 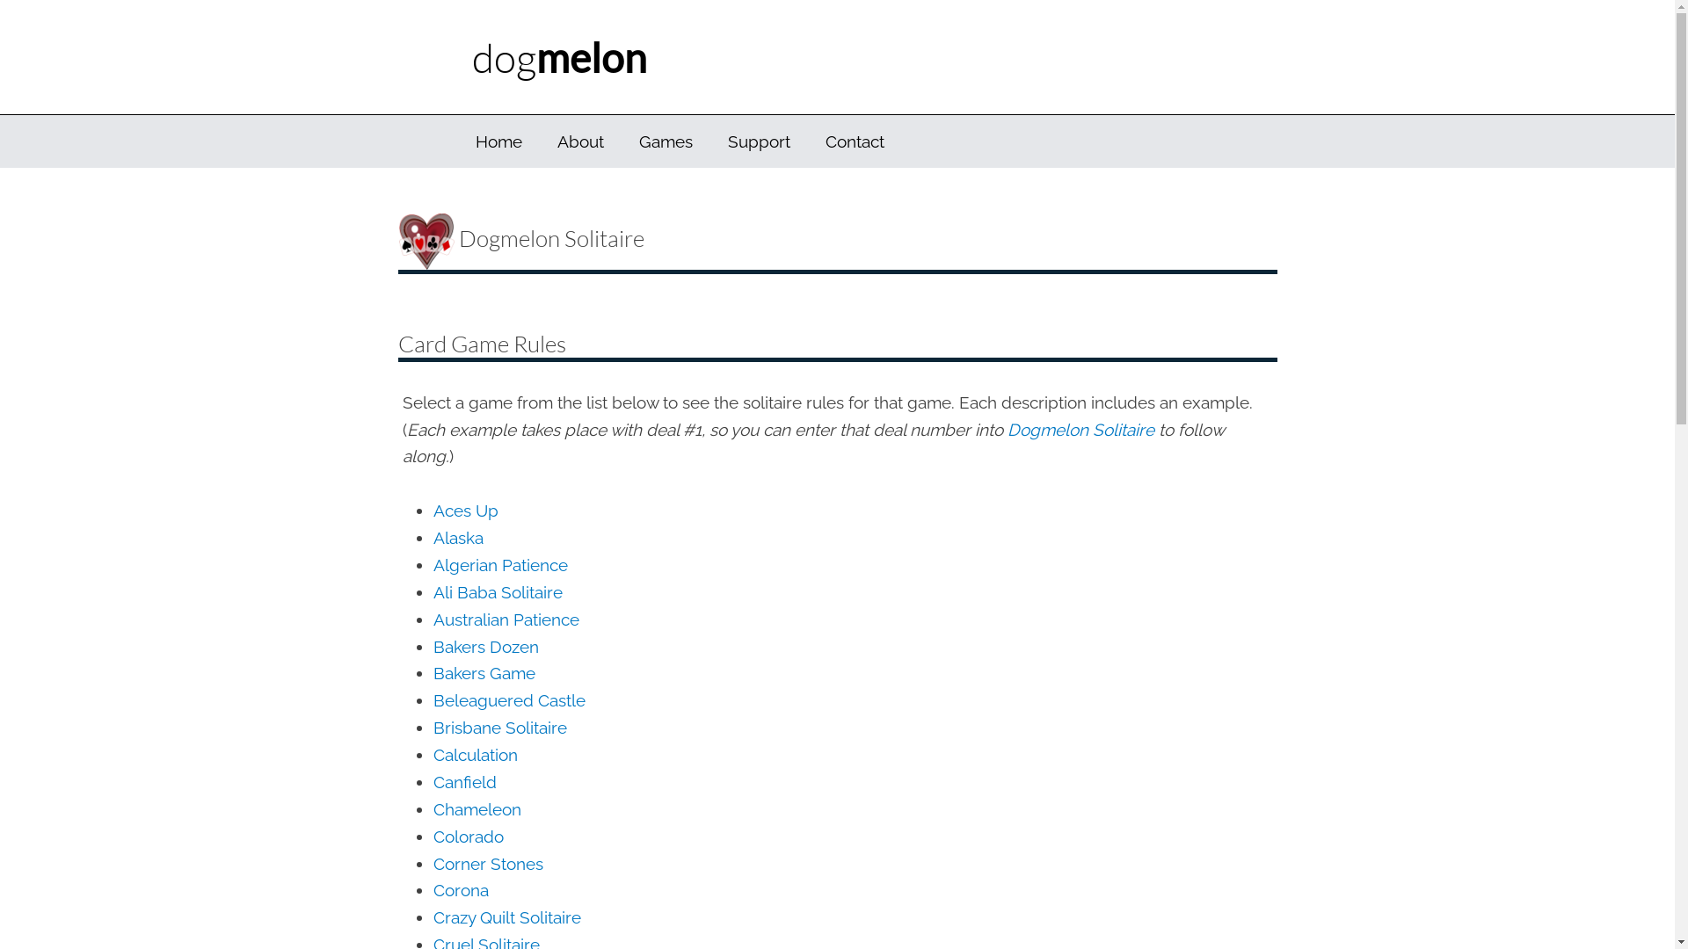 I want to click on Algerian Patience, so click(x=499, y=565).